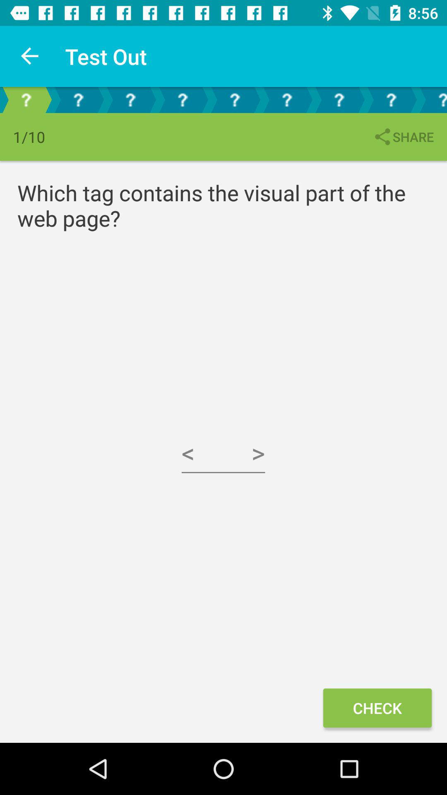  Describe the element at coordinates (78, 100) in the screenshot. I see `help option` at that location.